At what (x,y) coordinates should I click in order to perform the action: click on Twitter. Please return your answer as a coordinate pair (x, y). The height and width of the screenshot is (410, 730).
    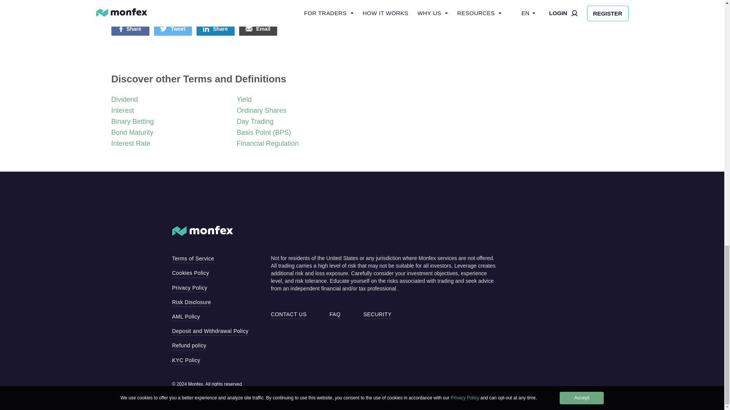
    Looking at the image, I should click on (172, 29).